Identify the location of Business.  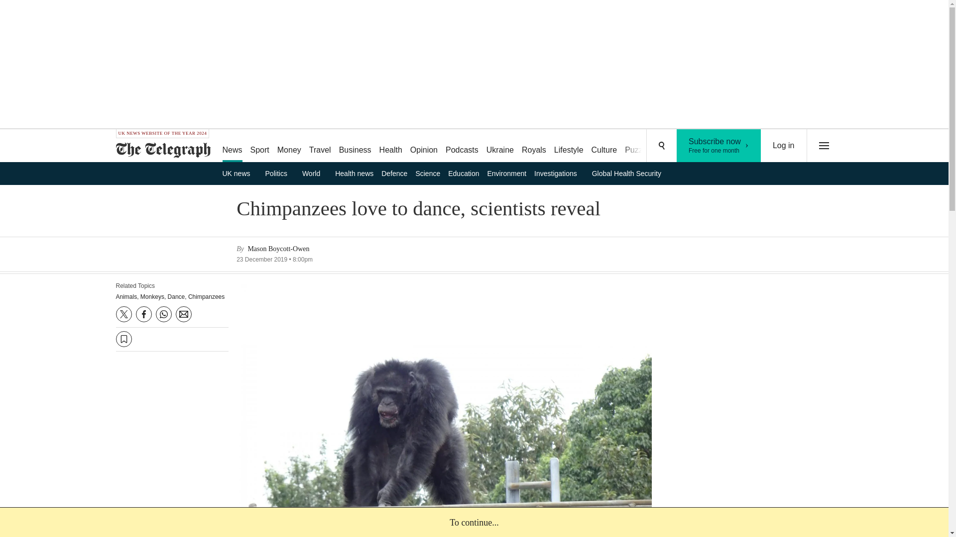
(289, 146).